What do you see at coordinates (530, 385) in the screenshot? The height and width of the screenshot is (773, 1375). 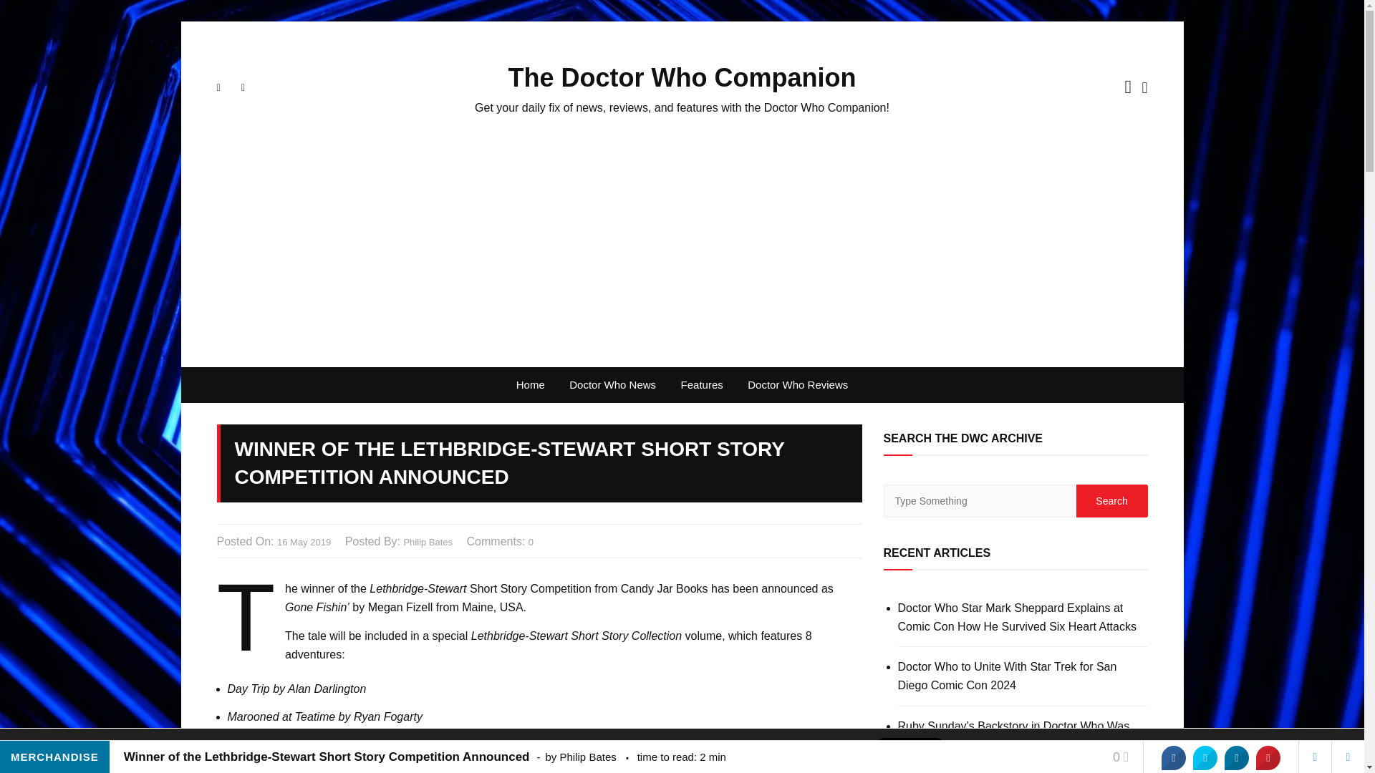 I see `Home` at bounding box center [530, 385].